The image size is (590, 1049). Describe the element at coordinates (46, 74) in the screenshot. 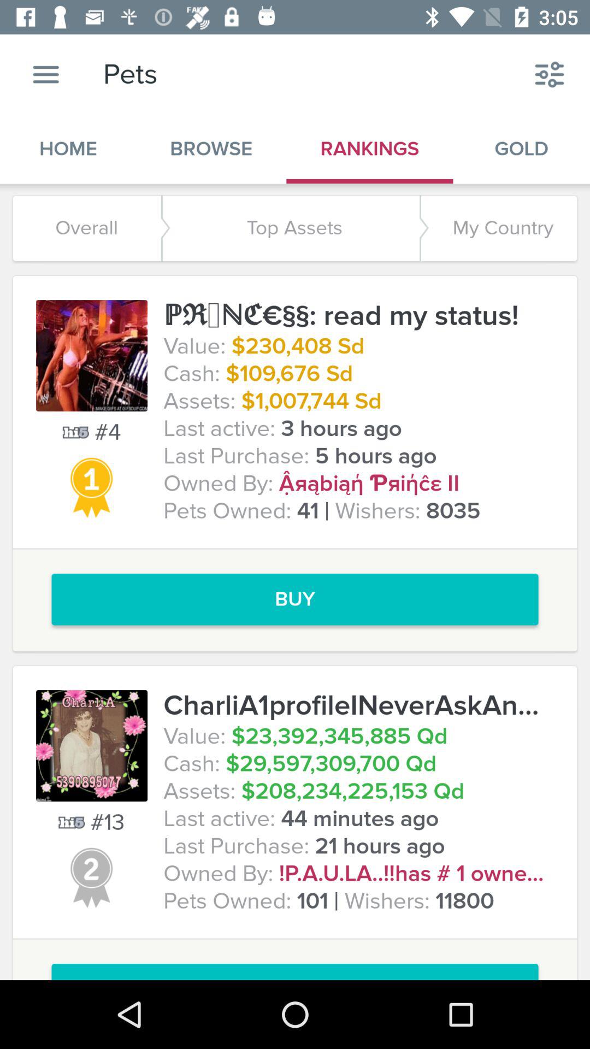

I see `press the item above the home icon` at that location.